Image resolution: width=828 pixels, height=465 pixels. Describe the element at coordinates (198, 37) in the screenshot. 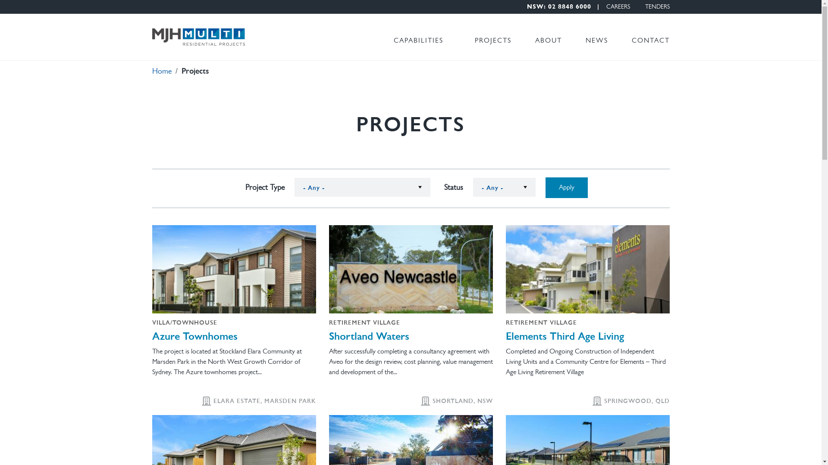

I see `Home` at that location.